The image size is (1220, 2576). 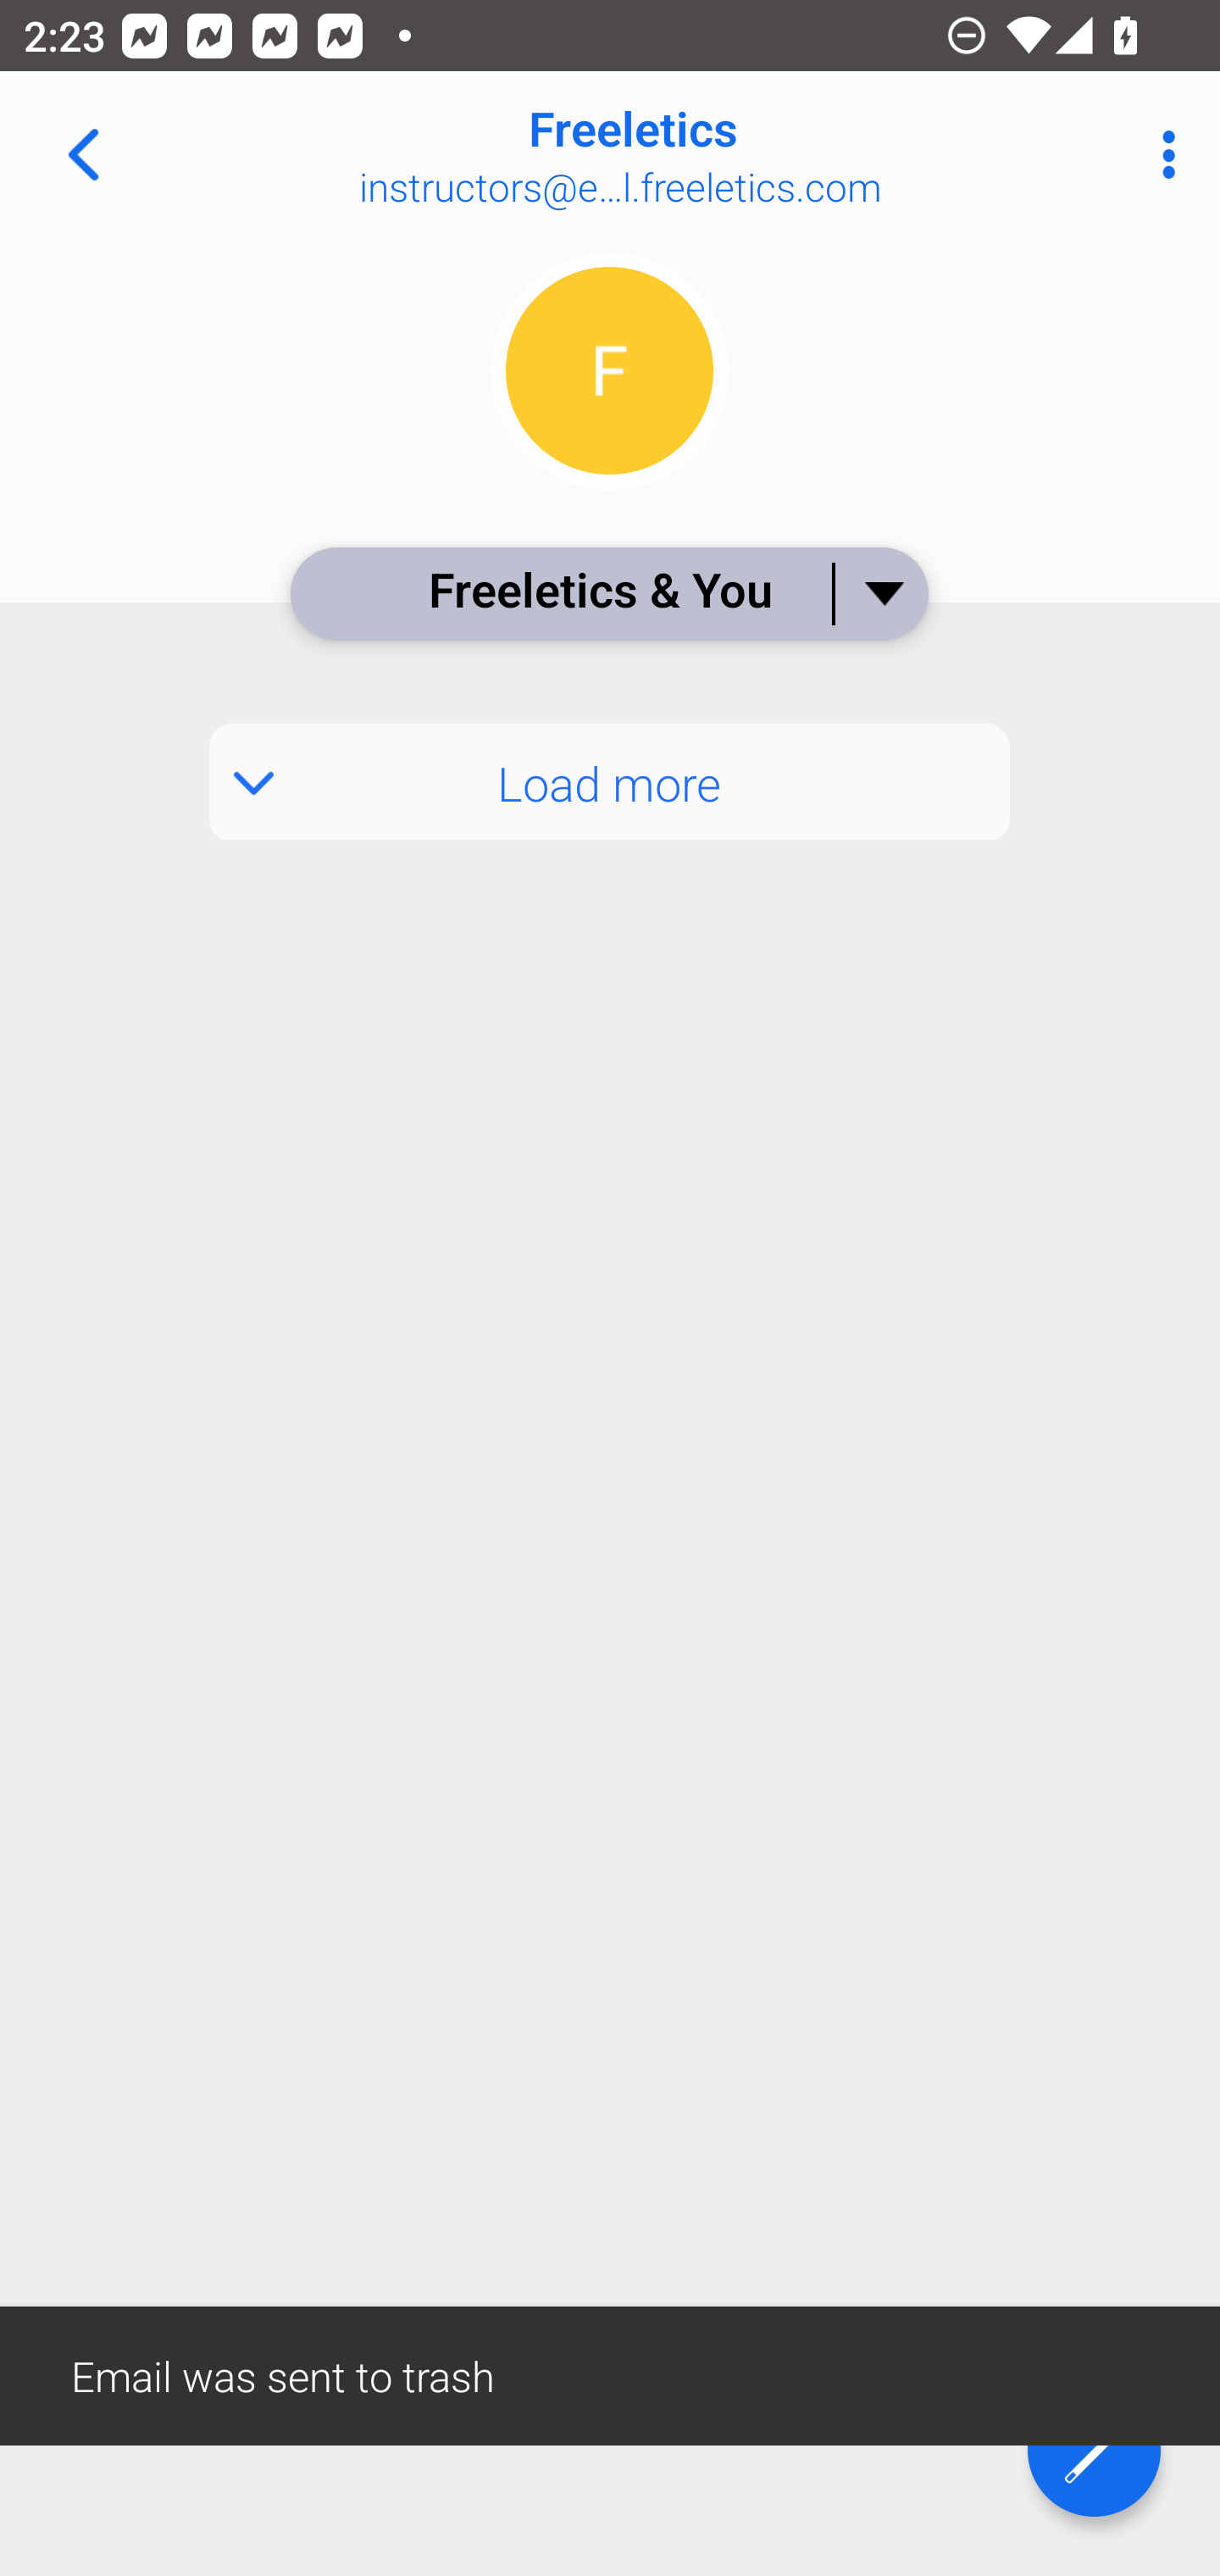 What do you see at coordinates (83, 154) in the screenshot?
I see `Navigate up` at bounding box center [83, 154].